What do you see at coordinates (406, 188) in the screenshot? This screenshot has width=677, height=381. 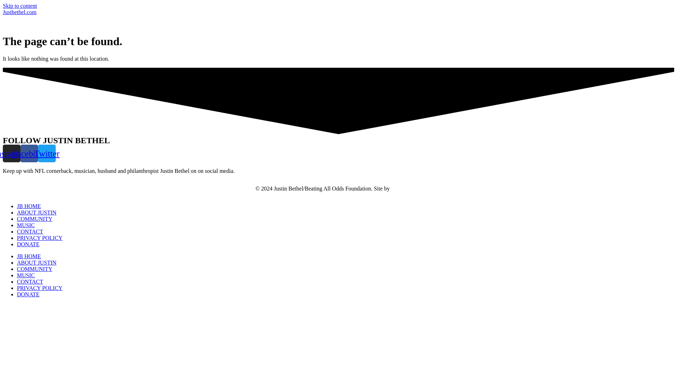 I see `SinceEighty6` at bounding box center [406, 188].